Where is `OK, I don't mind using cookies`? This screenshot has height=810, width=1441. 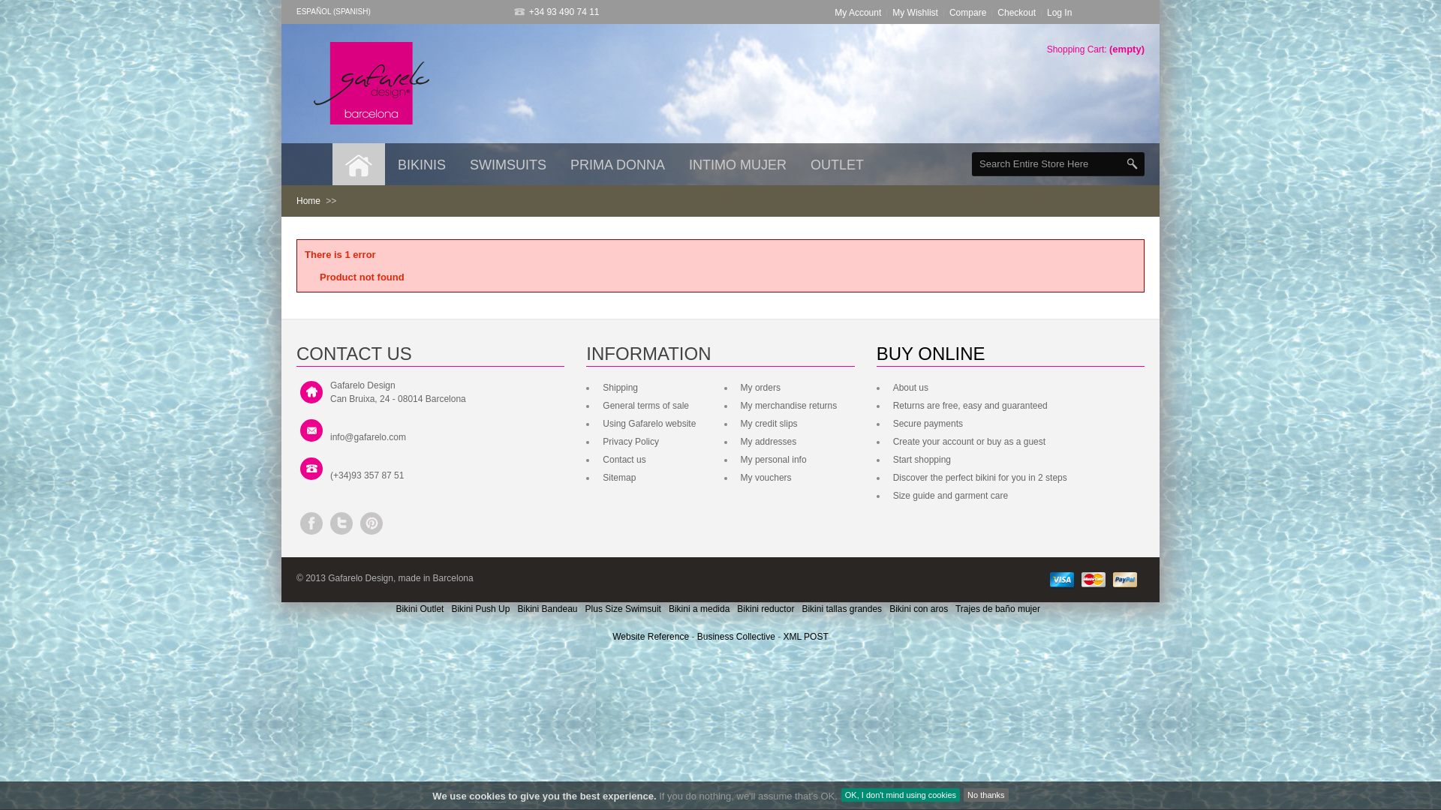
OK, I don't mind using cookies is located at coordinates (901, 795).